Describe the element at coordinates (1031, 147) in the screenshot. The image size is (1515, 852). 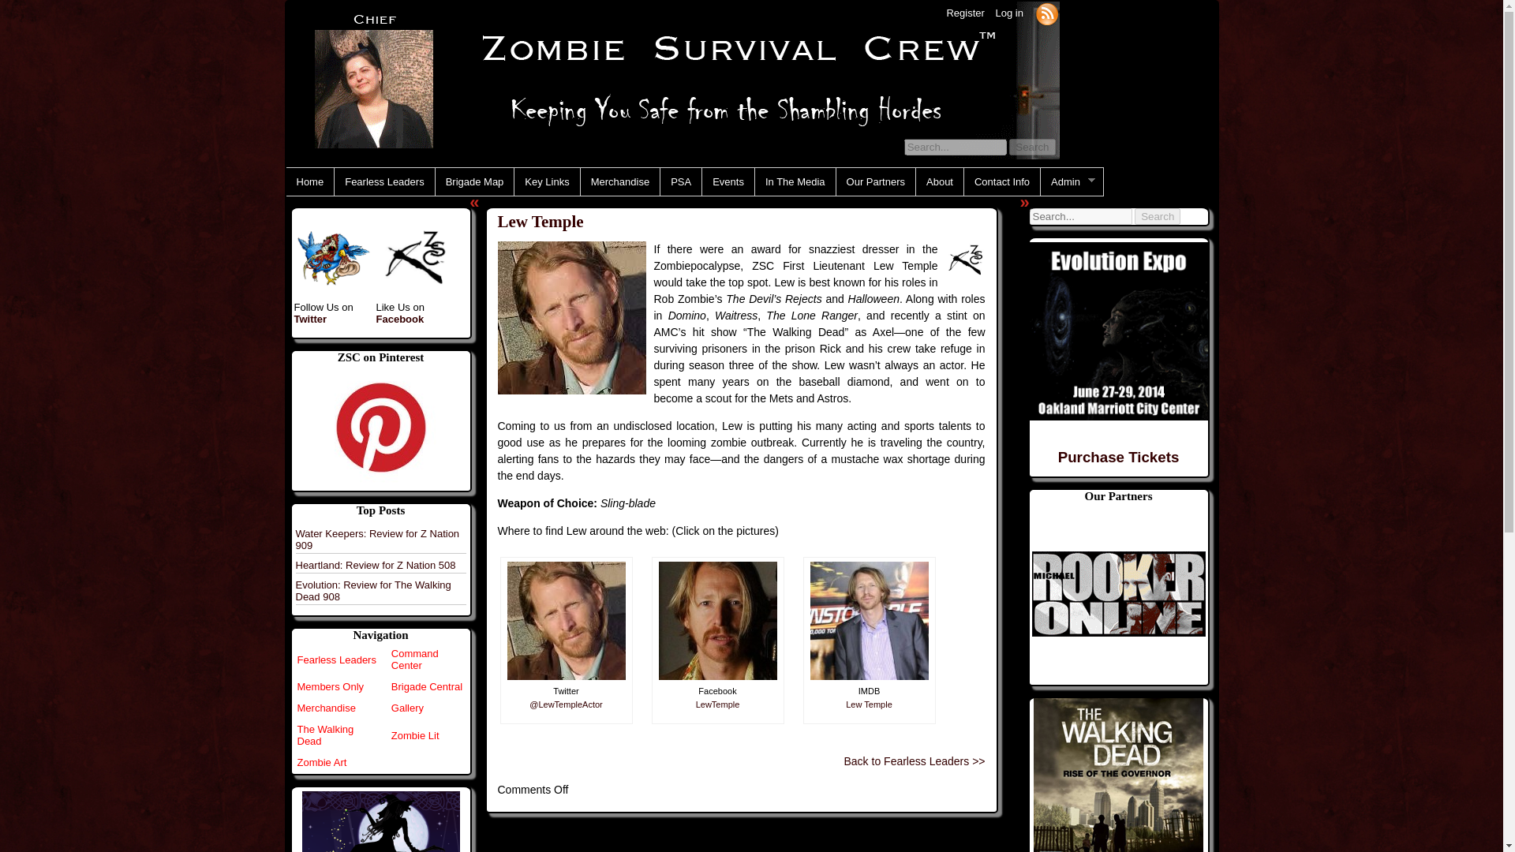
I see `Search` at that location.